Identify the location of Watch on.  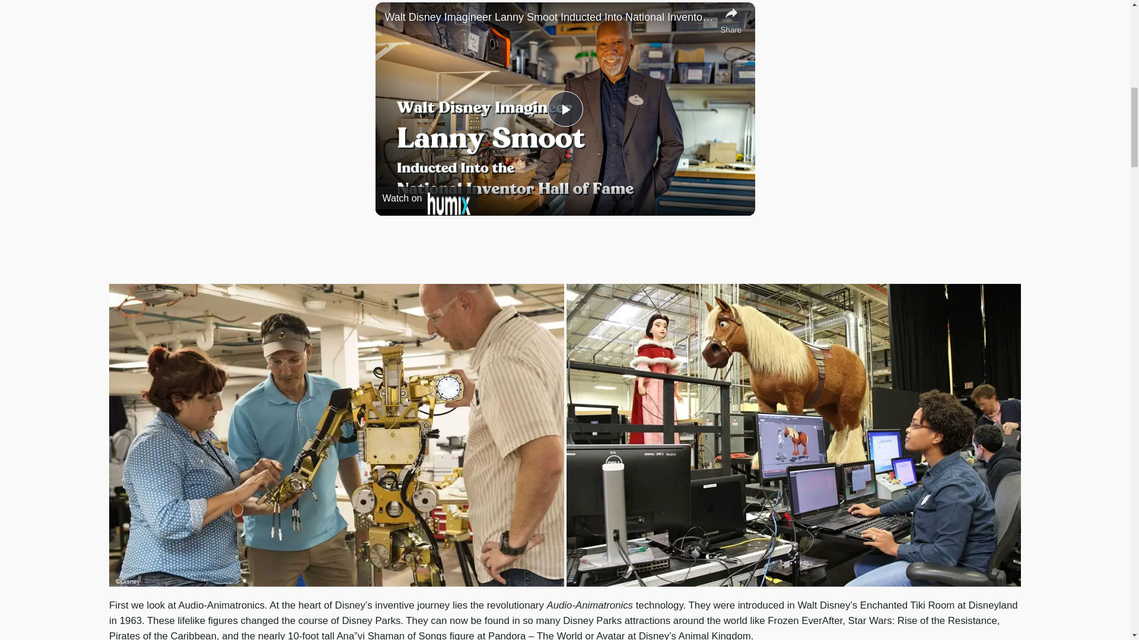
(426, 198).